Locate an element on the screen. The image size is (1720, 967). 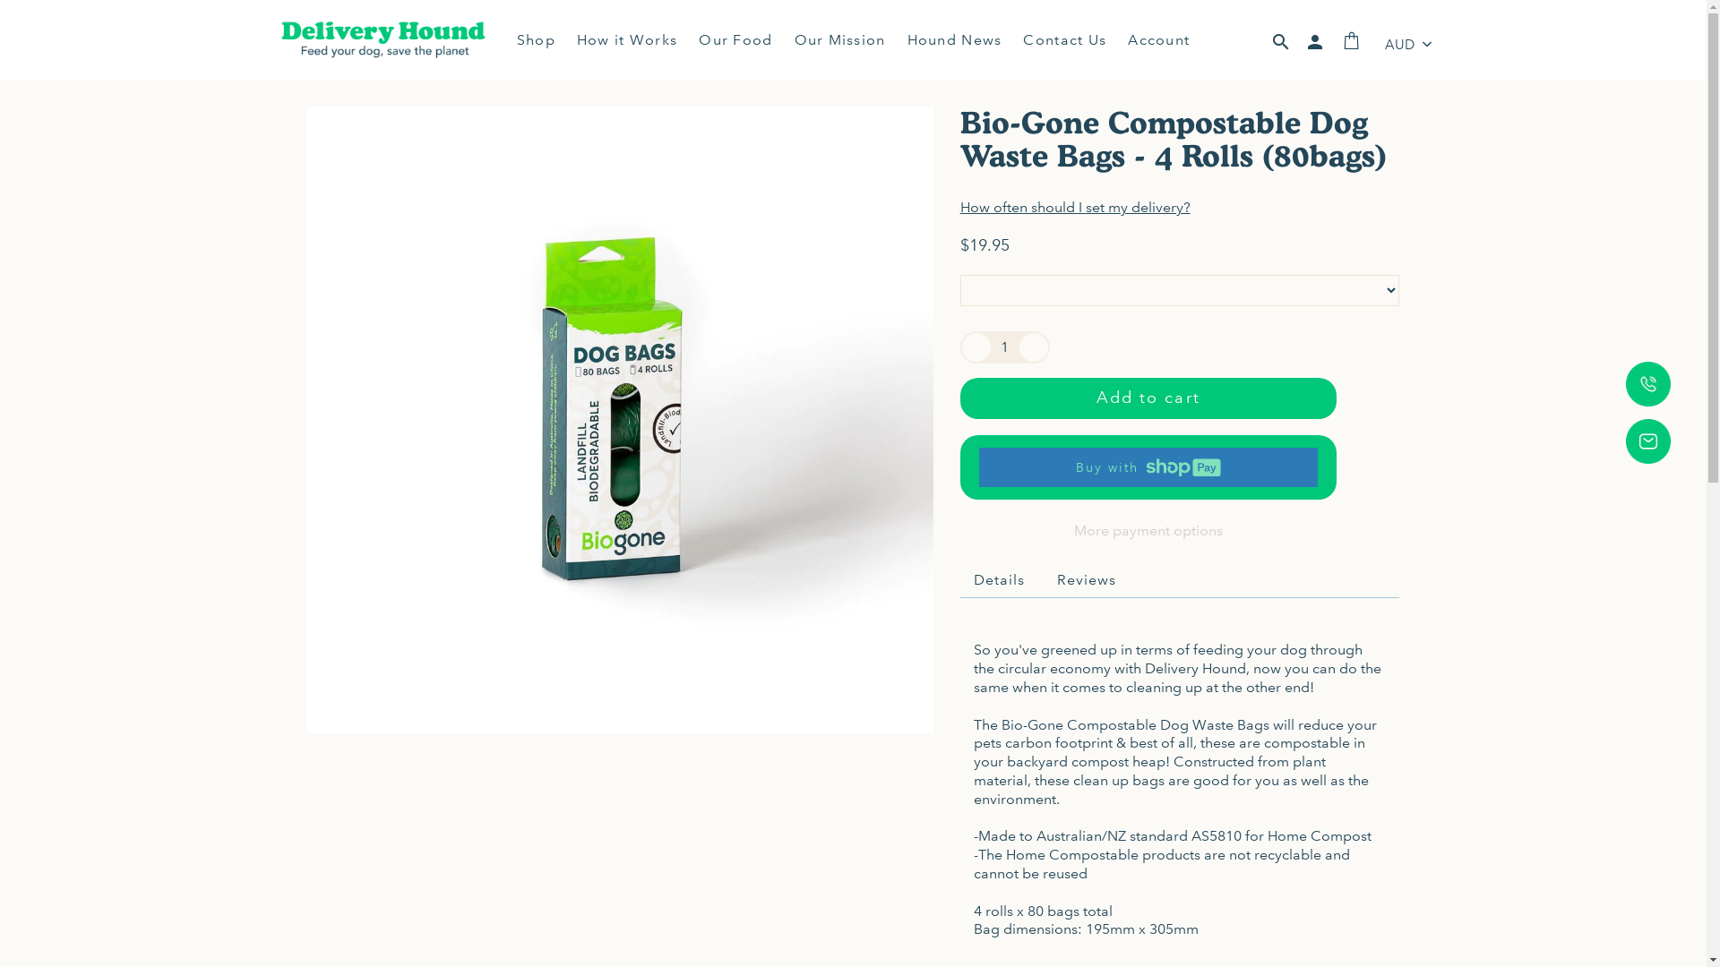
Account is located at coordinates (1154, 40).